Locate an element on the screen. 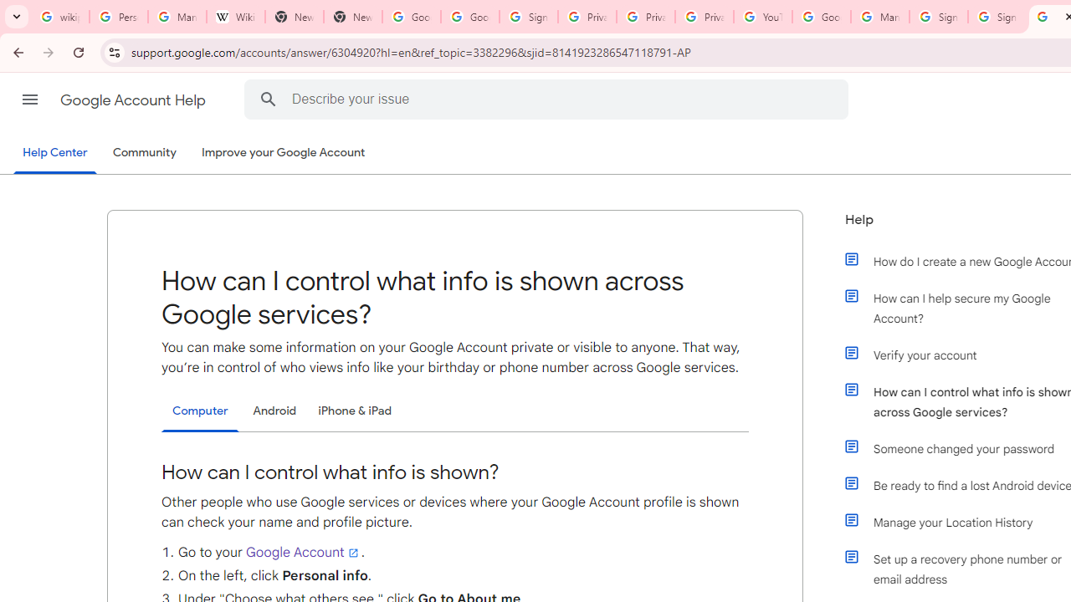  iPhone & iPad is located at coordinates (355, 411).